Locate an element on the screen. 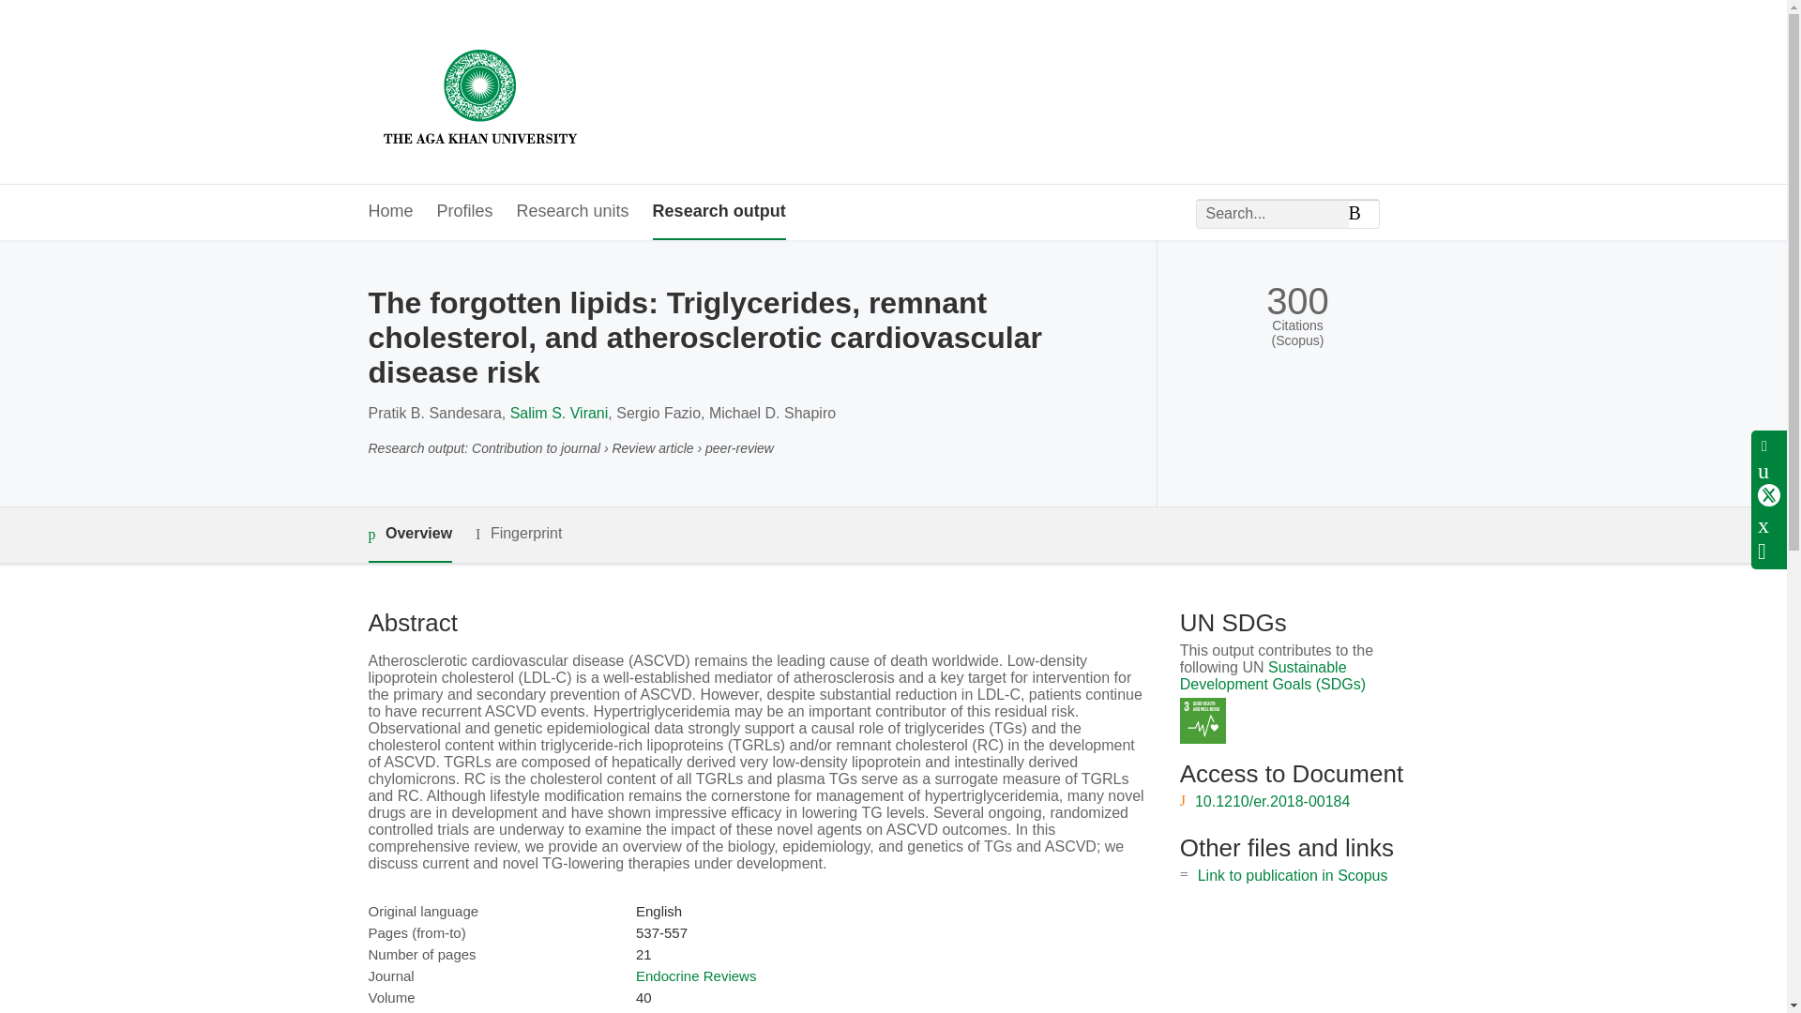  Profiles is located at coordinates (465, 212).